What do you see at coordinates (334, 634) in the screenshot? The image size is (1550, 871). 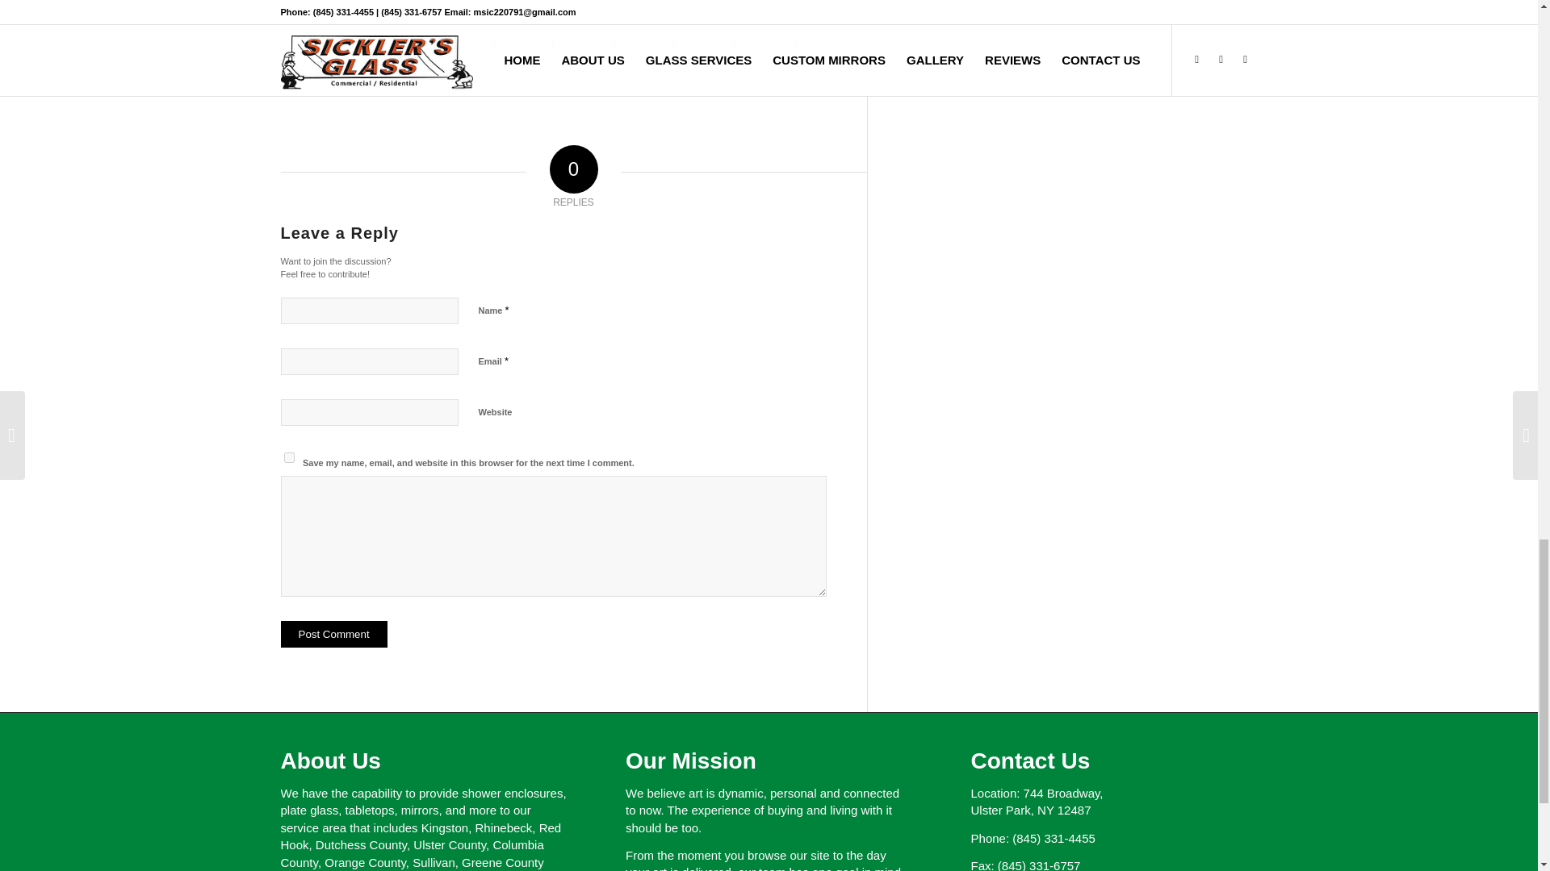 I see `Post Comment` at bounding box center [334, 634].